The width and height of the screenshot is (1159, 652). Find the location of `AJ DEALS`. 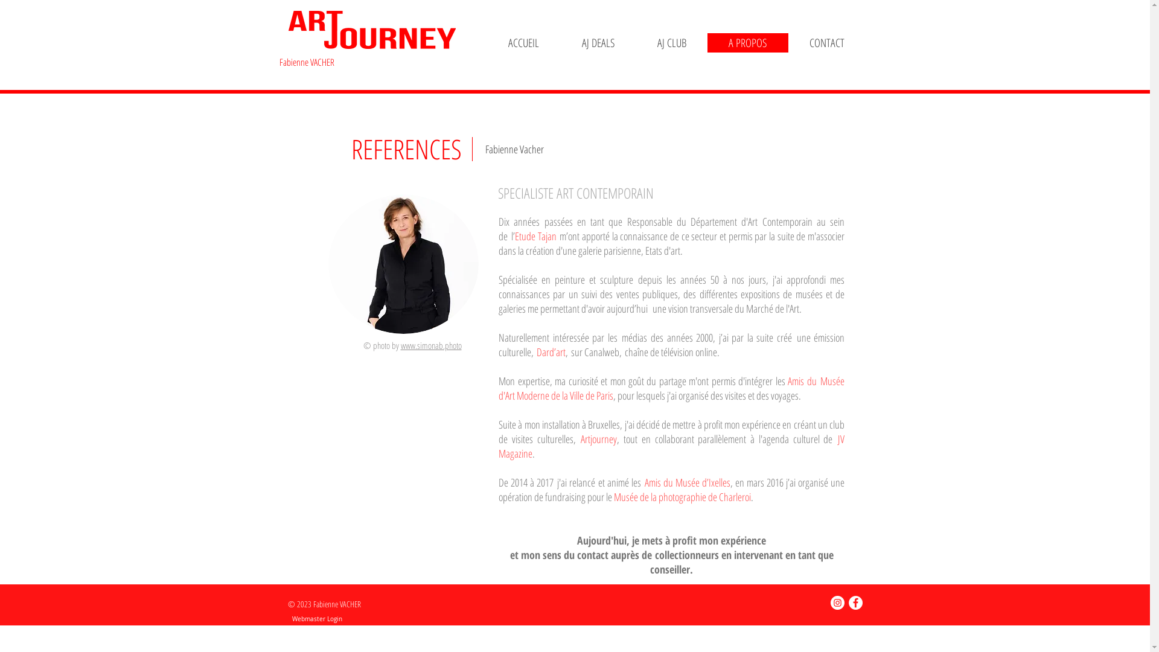

AJ DEALS is located at coordinates (598, 43).